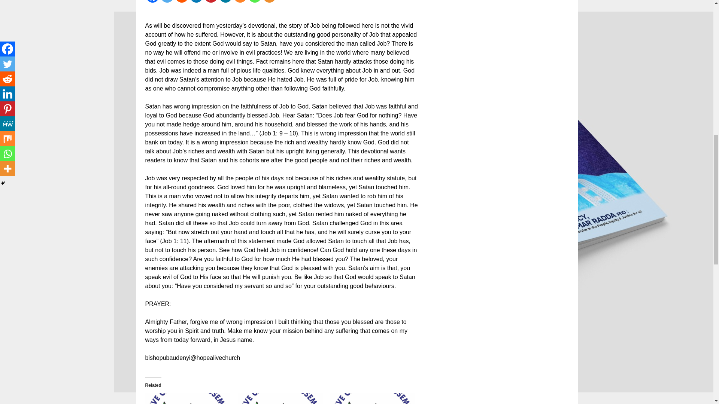 The width and height of the screenshot is (719, 404). Describe the element at coordinates (167, 1) in the screenshot. I see `Twitter` at that location.